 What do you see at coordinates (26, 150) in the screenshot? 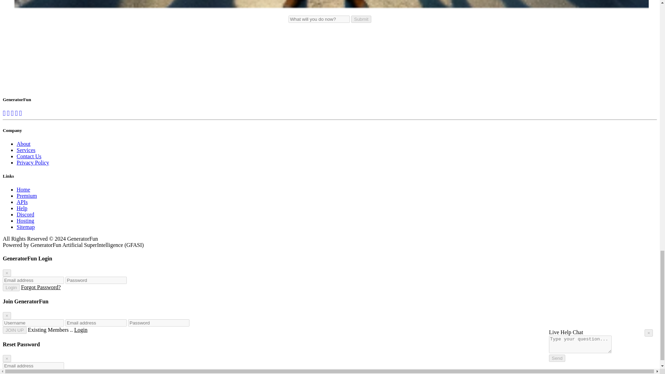
I see `Services` at bounding box center [26, 150].